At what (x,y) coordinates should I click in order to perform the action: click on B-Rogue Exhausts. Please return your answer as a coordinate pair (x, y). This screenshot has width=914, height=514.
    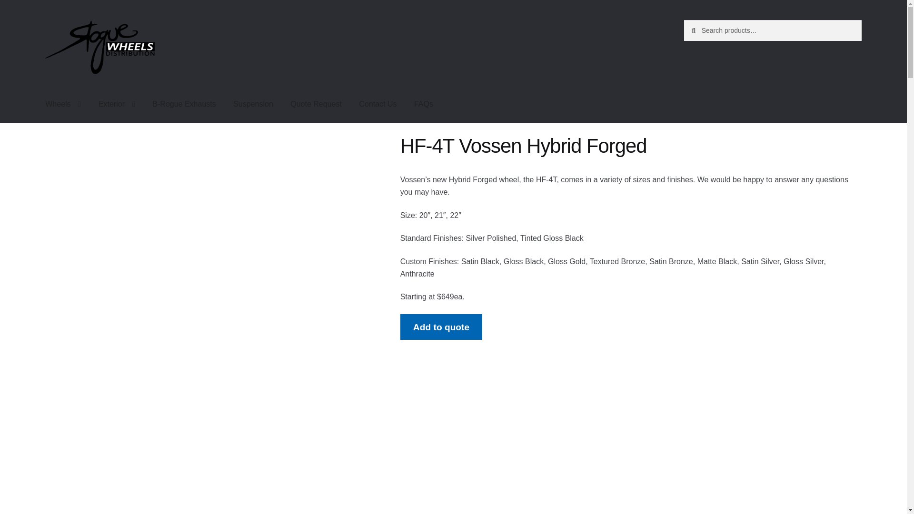
    Looking at the image, I should click on (184, 104).